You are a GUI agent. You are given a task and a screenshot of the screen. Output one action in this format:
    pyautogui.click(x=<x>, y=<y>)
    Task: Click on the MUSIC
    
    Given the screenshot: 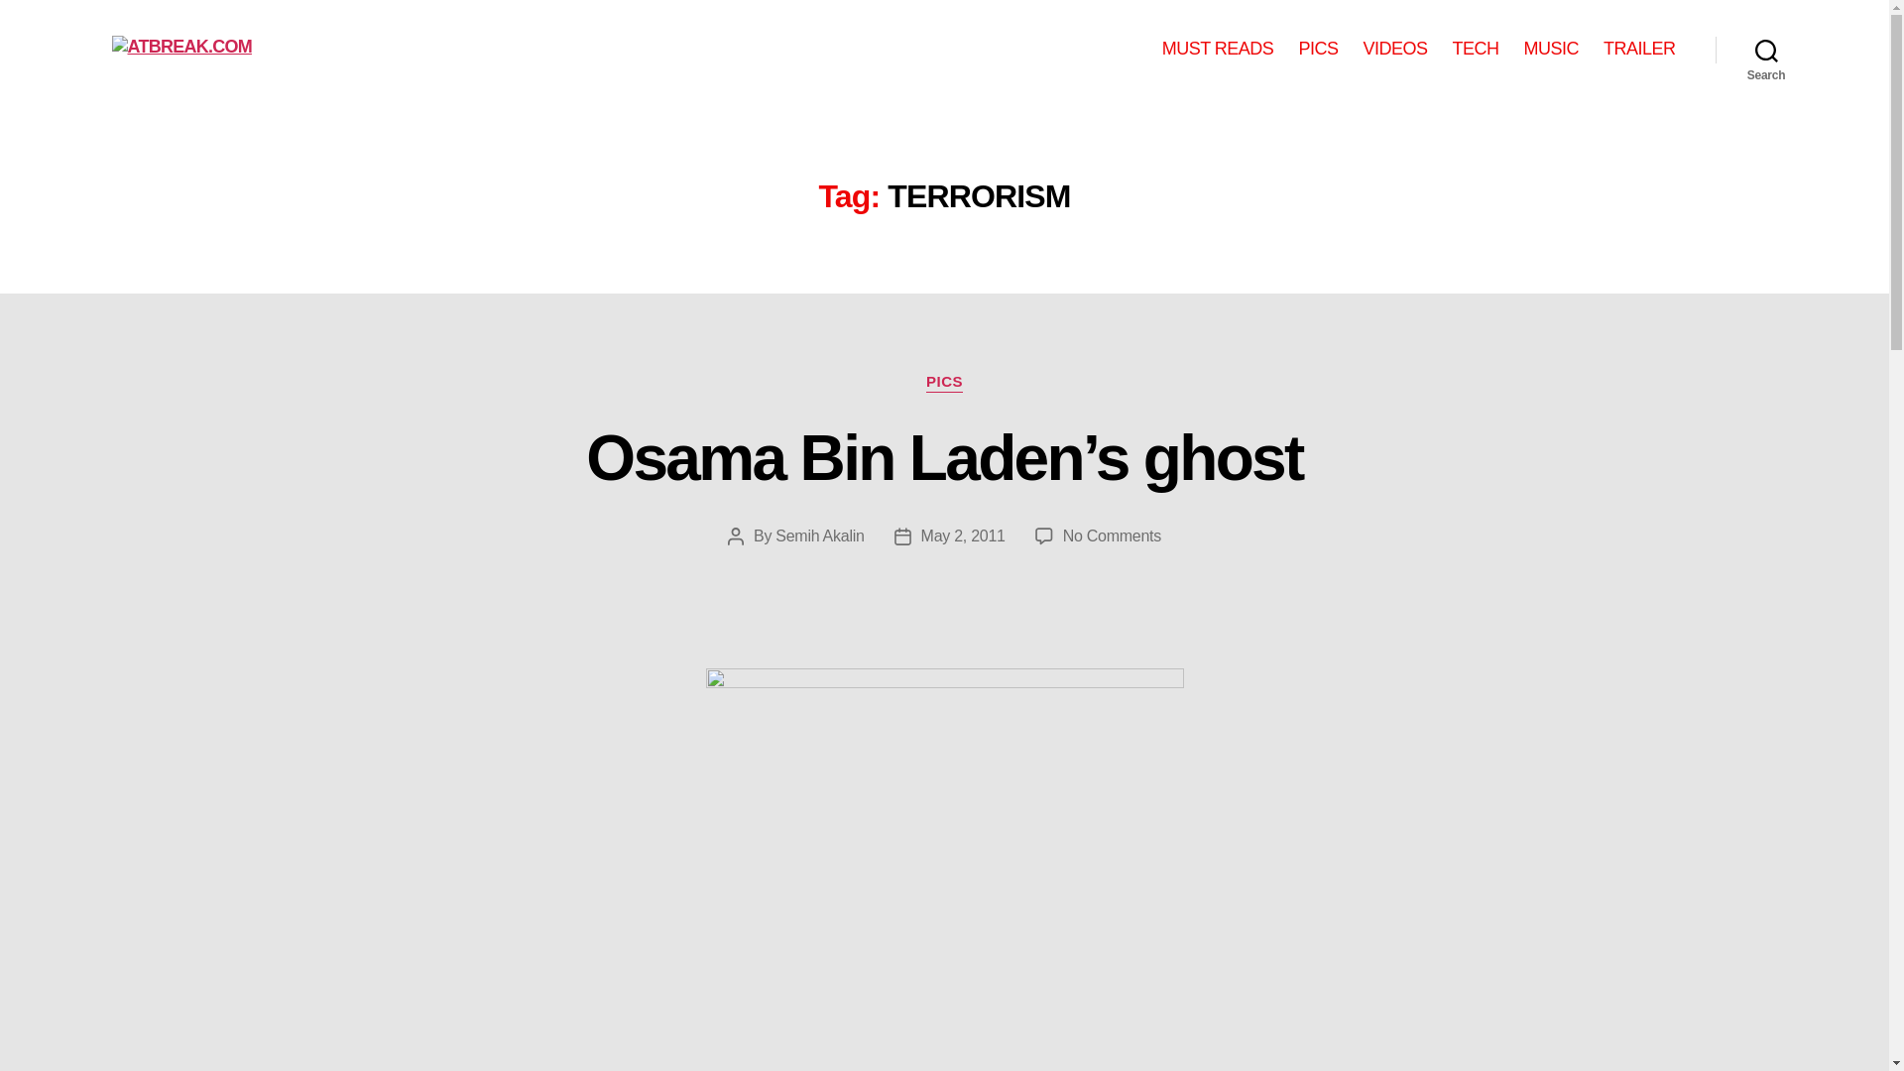 What is the action you would take?
    pyautogui.click(x=1551, y=49)
    